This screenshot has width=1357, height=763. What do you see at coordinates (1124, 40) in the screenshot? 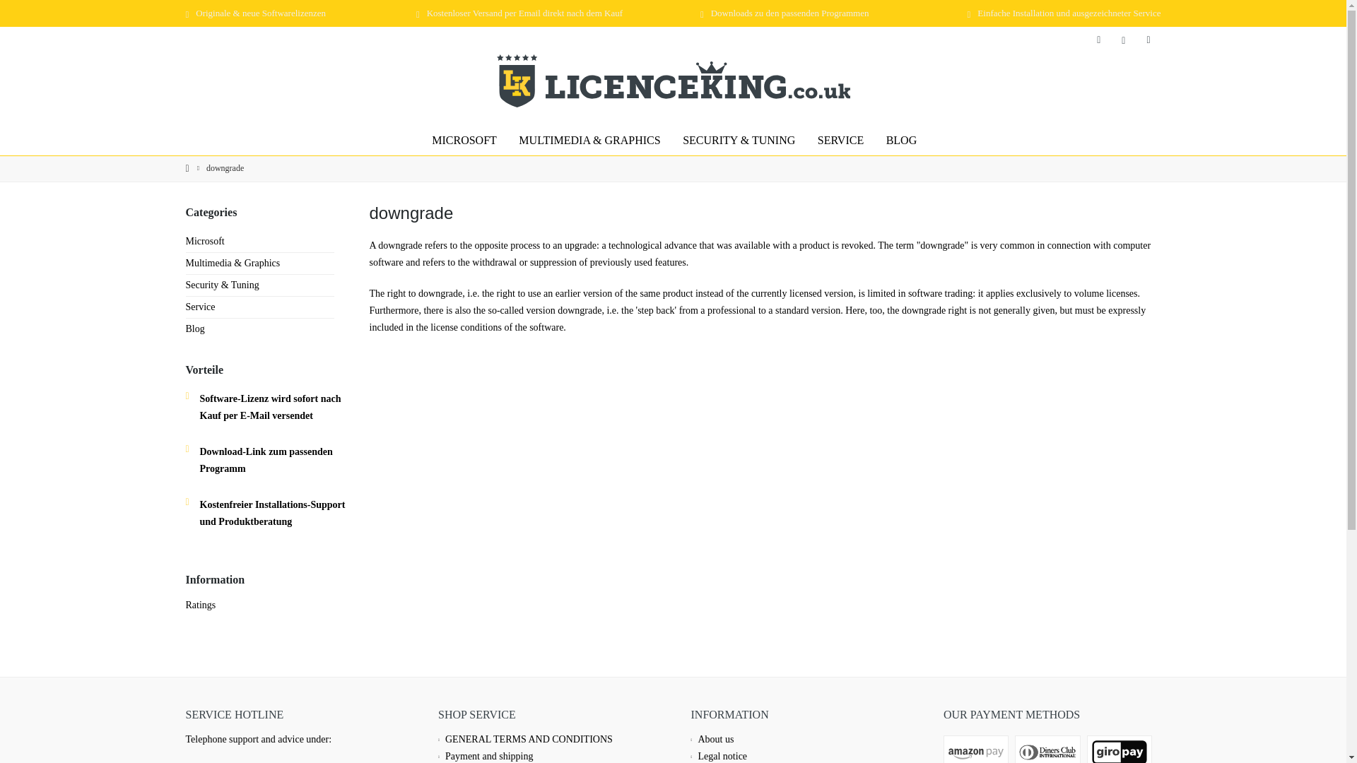
I see `Customer account` at bounding box center [1124, 40].